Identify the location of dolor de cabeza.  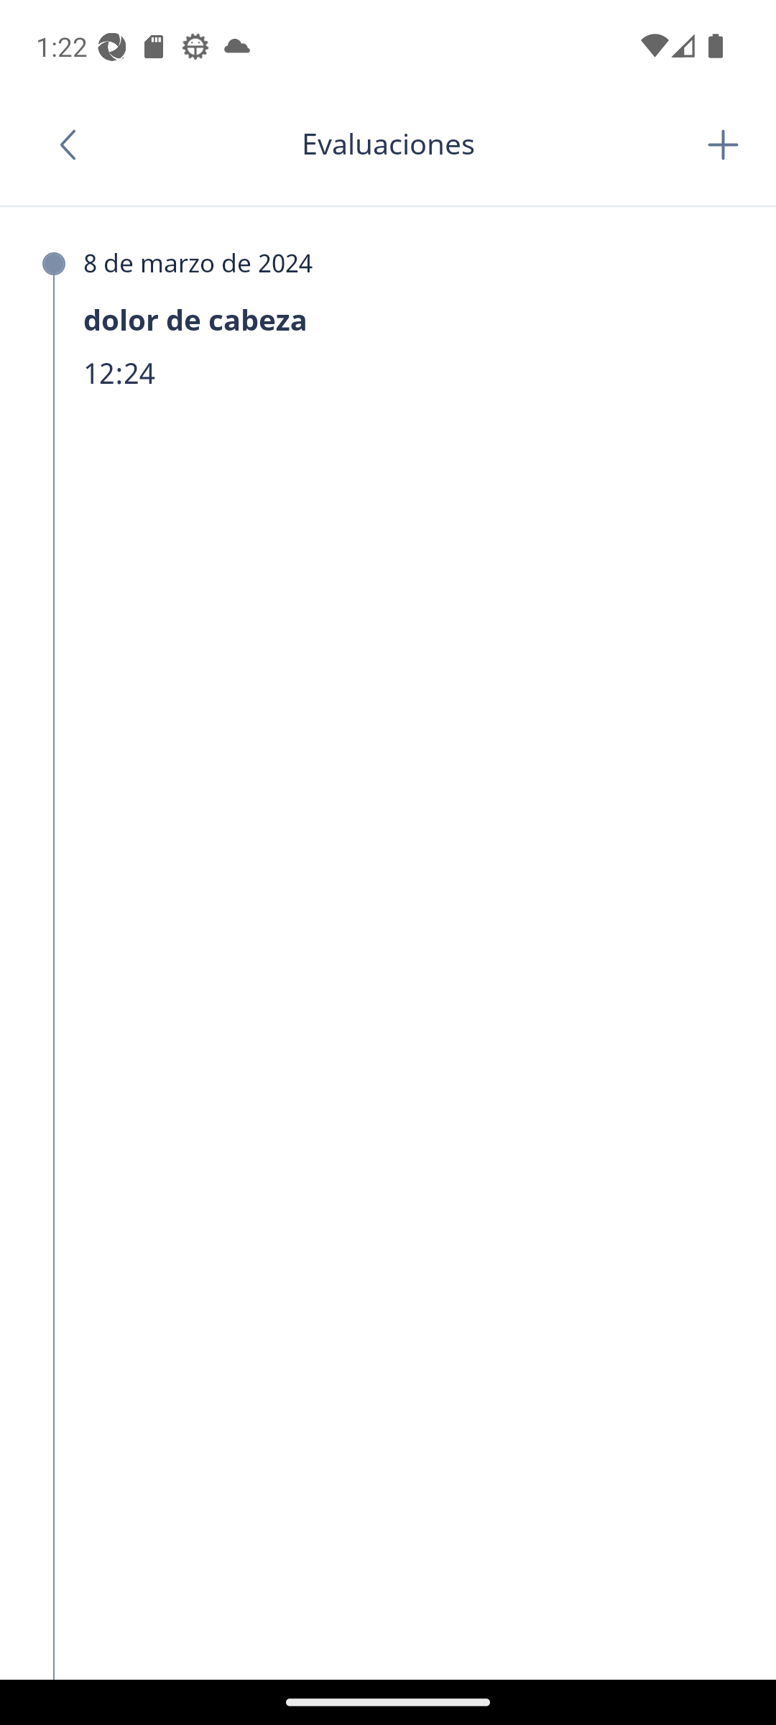
(384, 321).